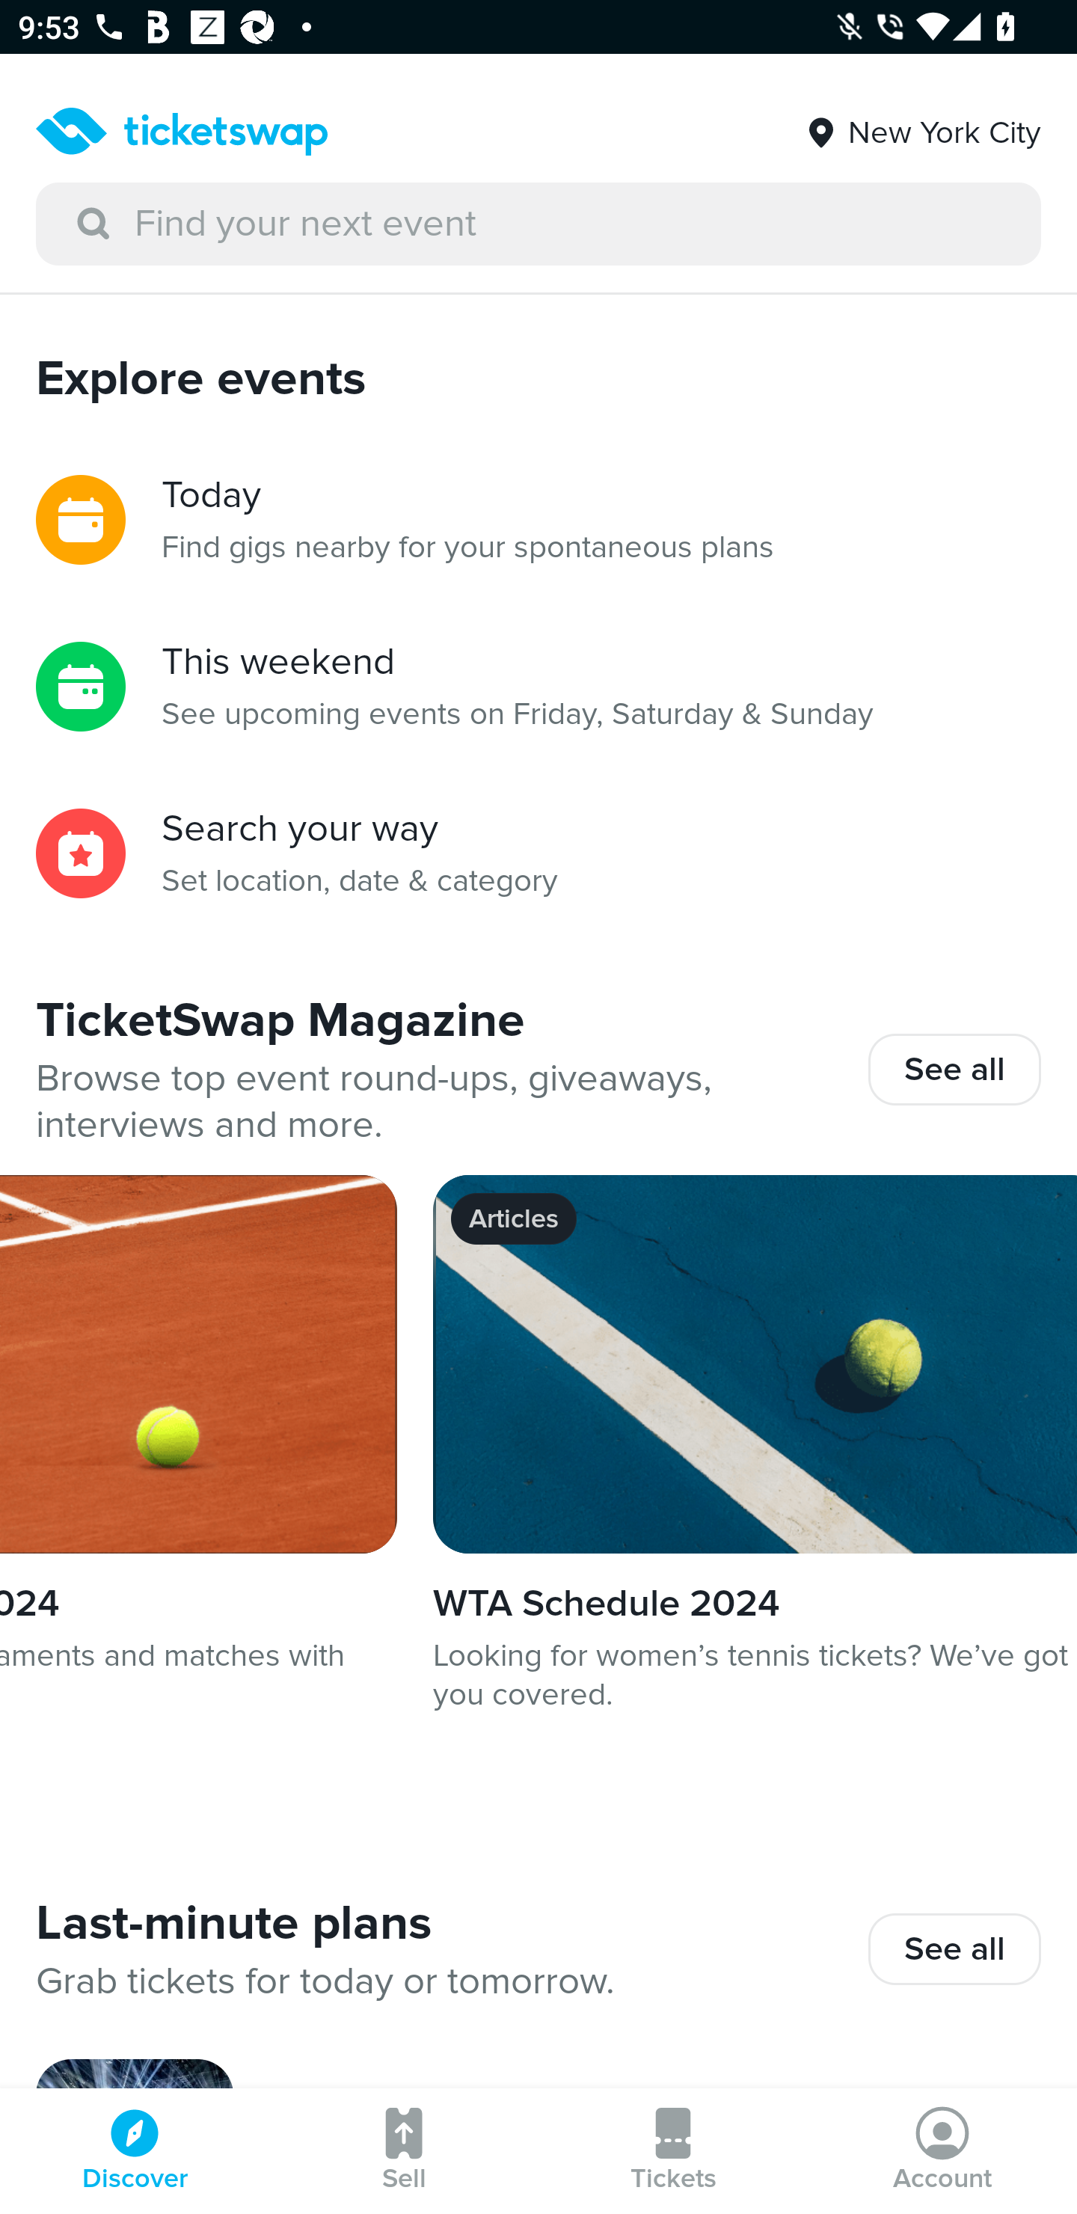 This screenshot has height=2214, width=1077. Describe the element at coordinates (954, 1069) in the screenshot. I see `See all` at that location.